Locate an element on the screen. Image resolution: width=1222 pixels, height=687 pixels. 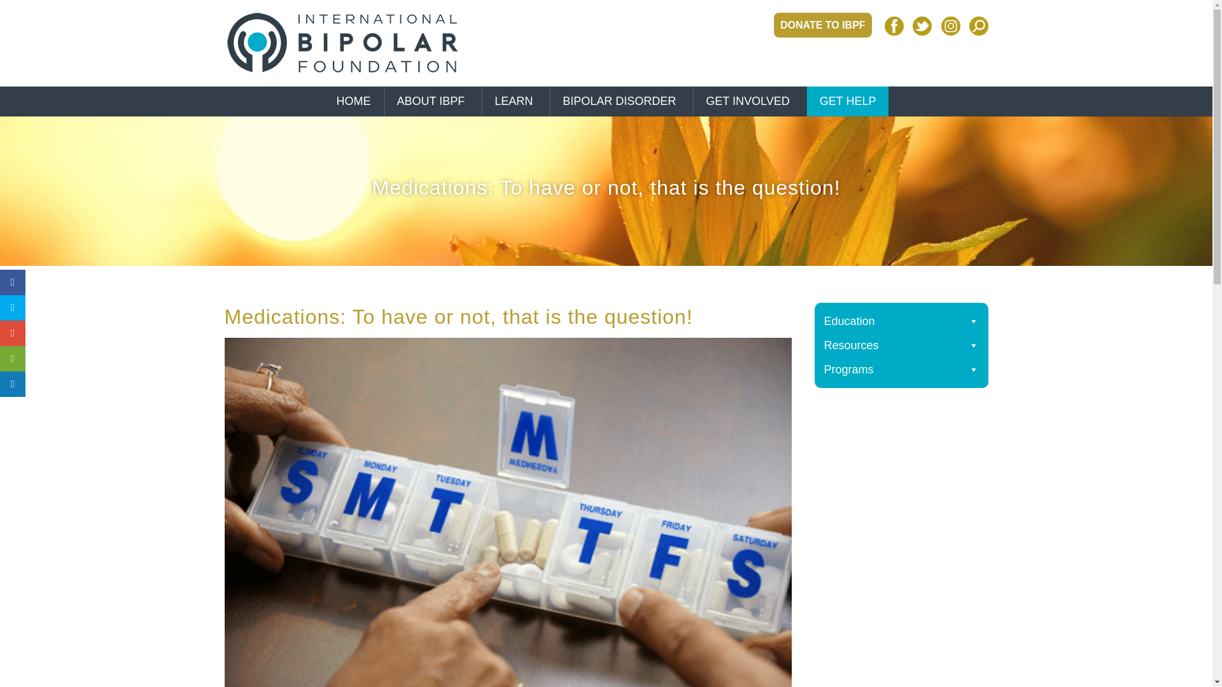
ABOUT IBPF is located at coordinates (433, 101).